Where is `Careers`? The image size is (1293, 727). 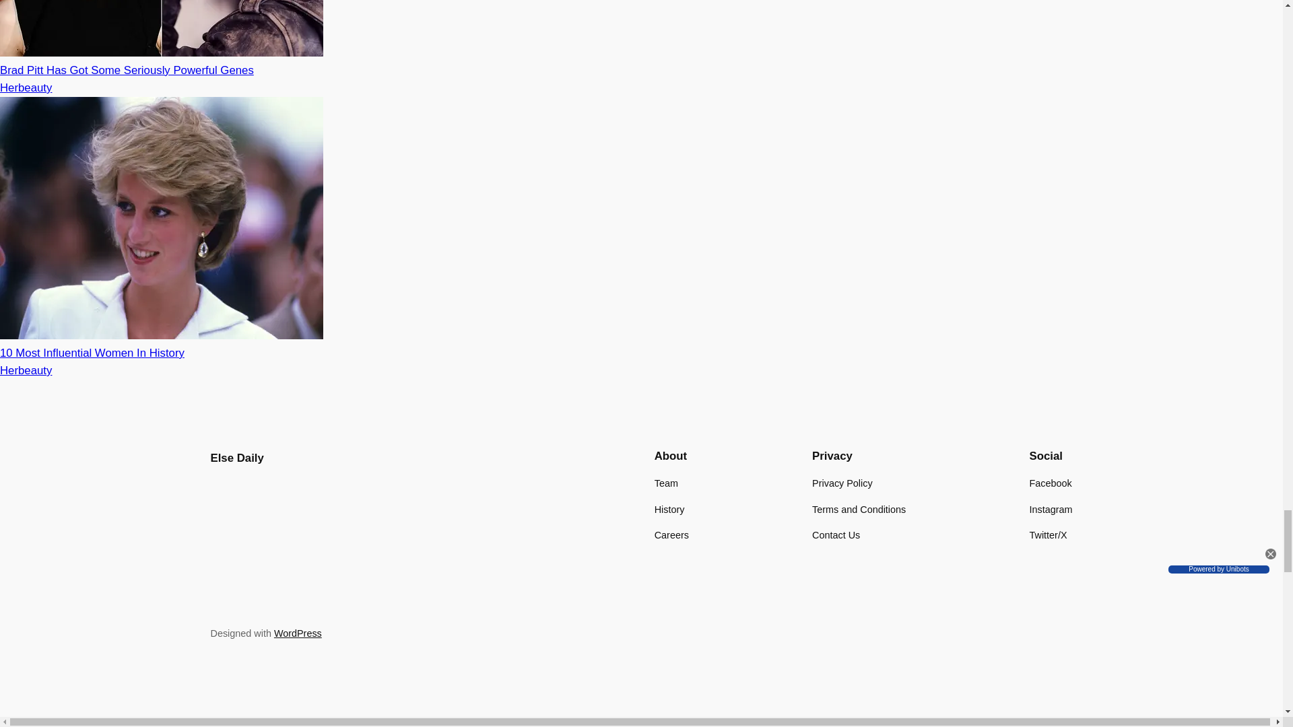
Careers is located at coordinates (671, 534).